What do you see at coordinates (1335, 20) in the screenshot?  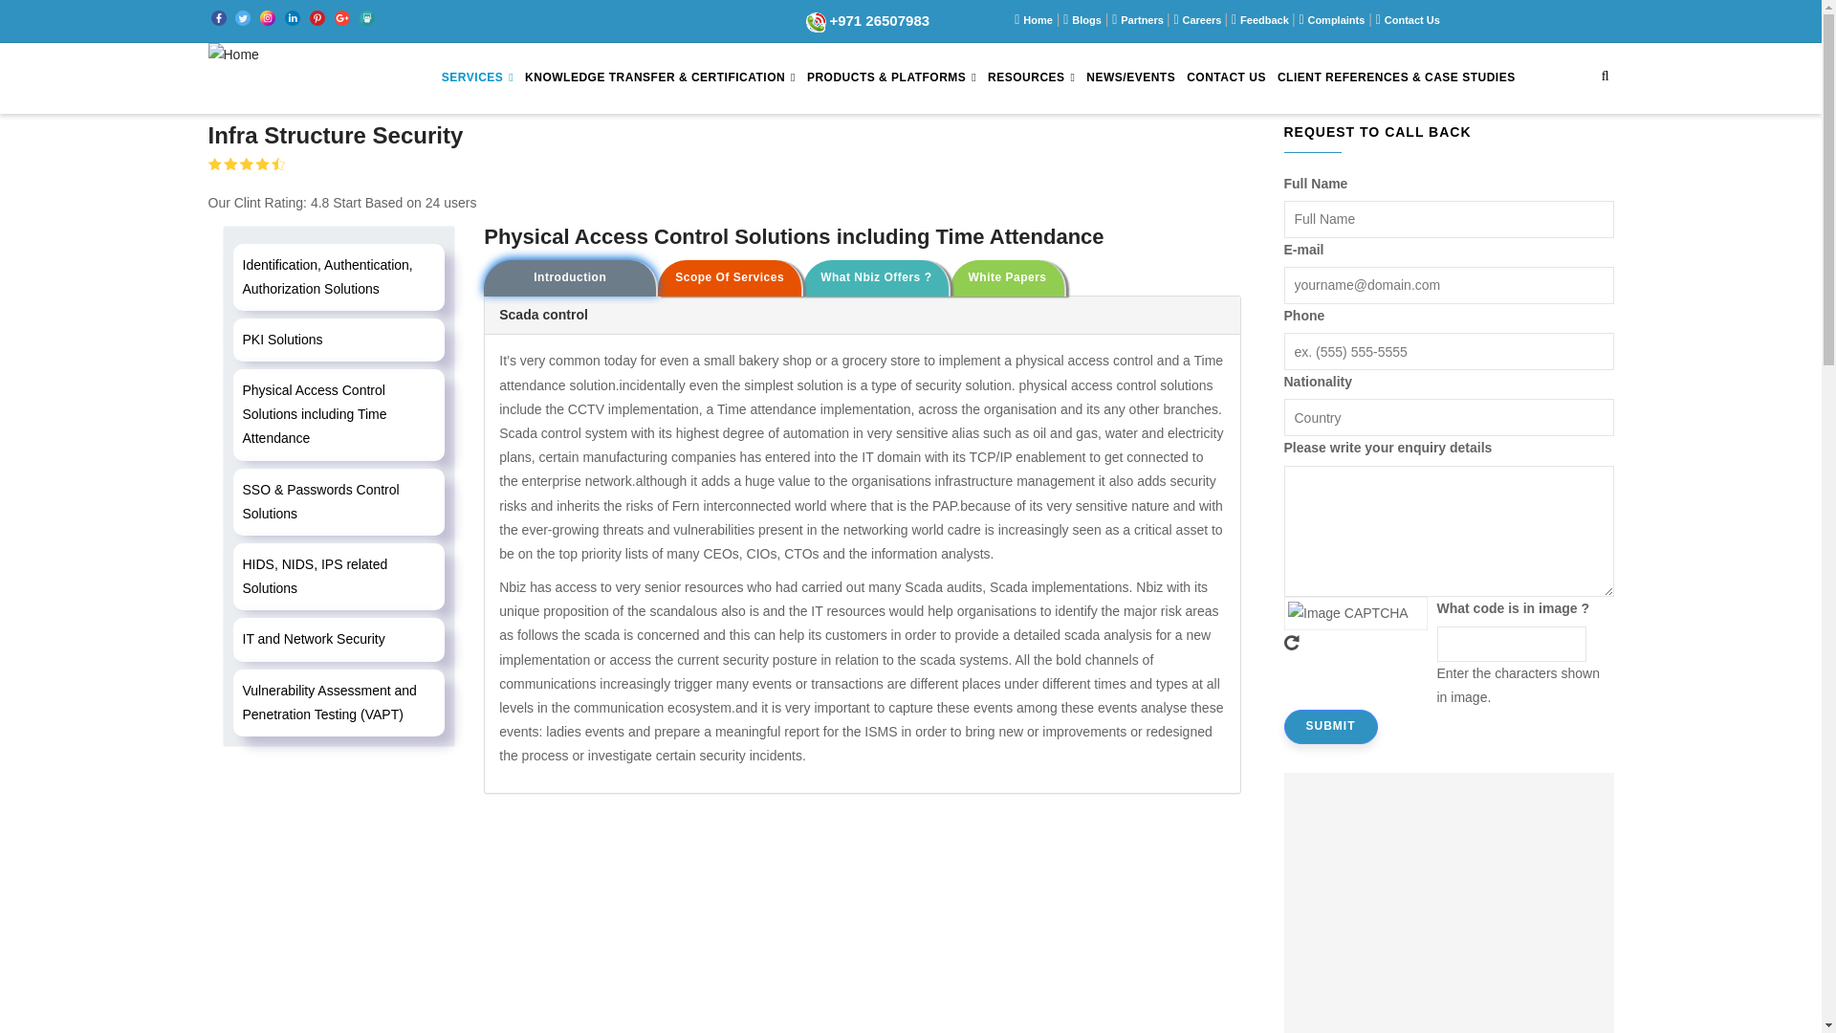 I see `Complaints` at bounding box center [1335, 20].